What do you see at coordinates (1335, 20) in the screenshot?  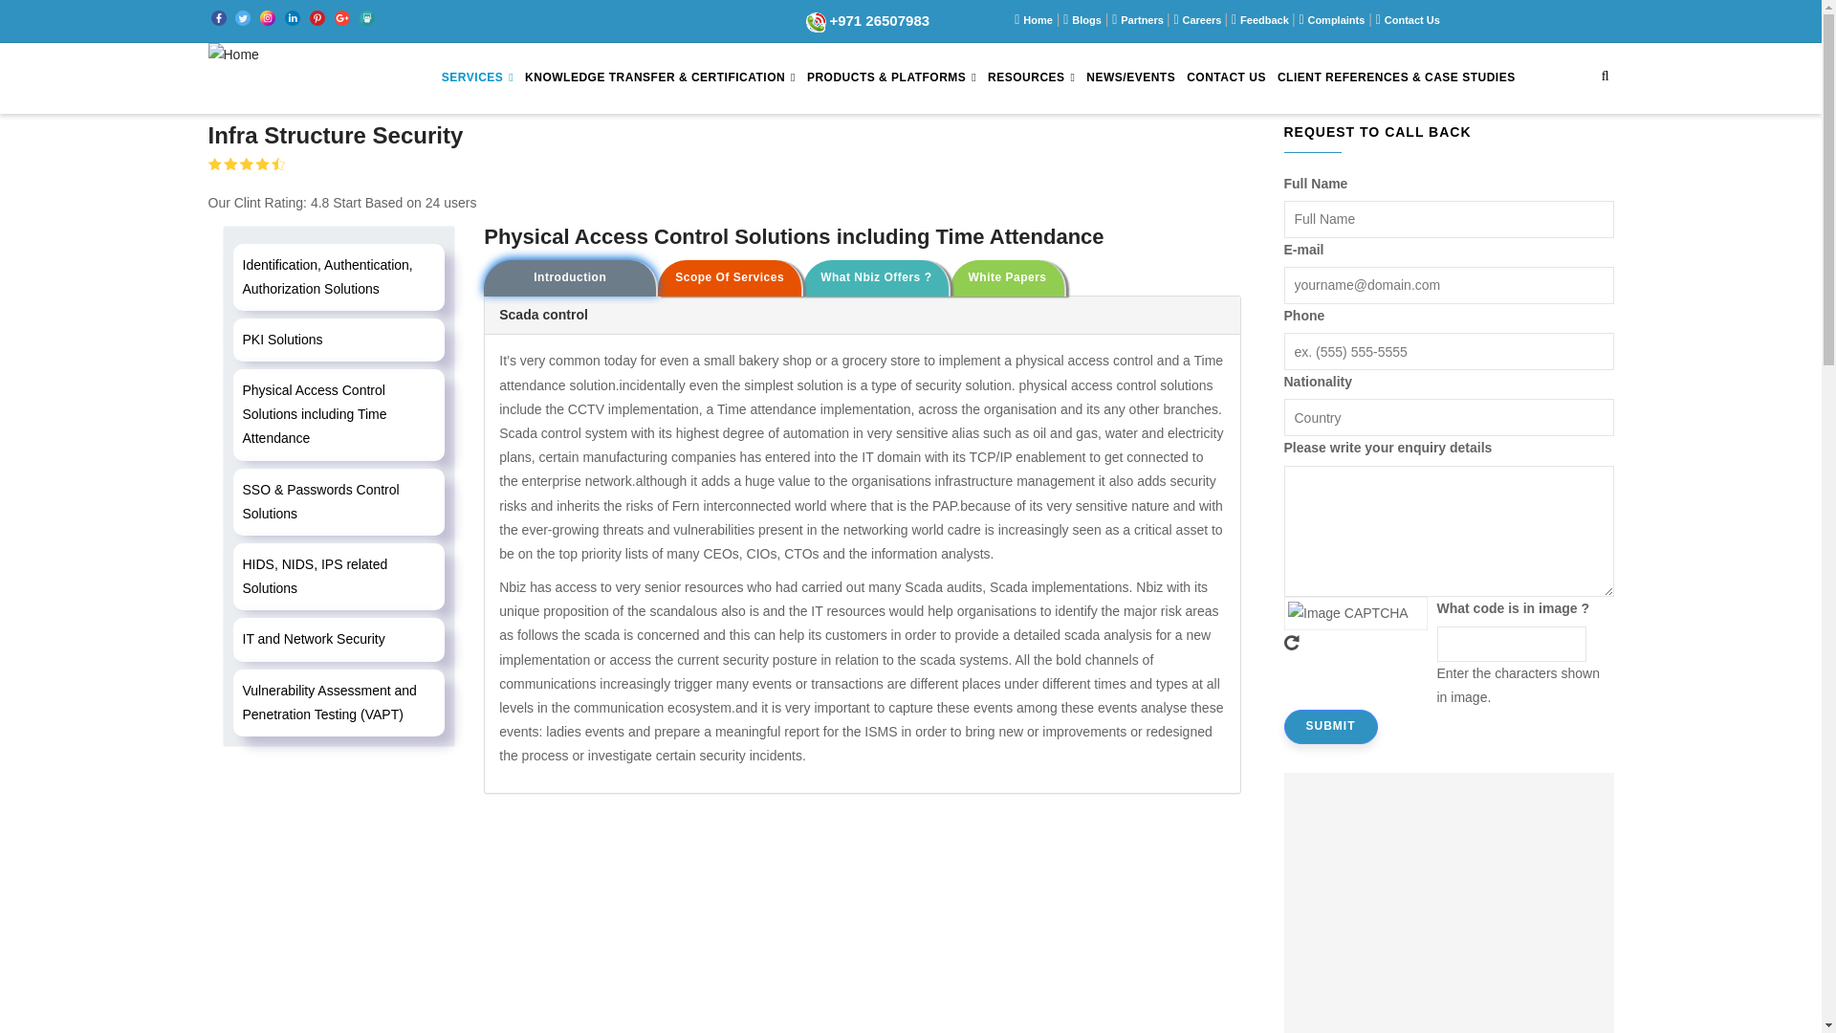 I see `Complaints` at bounding box center [1335, 20].